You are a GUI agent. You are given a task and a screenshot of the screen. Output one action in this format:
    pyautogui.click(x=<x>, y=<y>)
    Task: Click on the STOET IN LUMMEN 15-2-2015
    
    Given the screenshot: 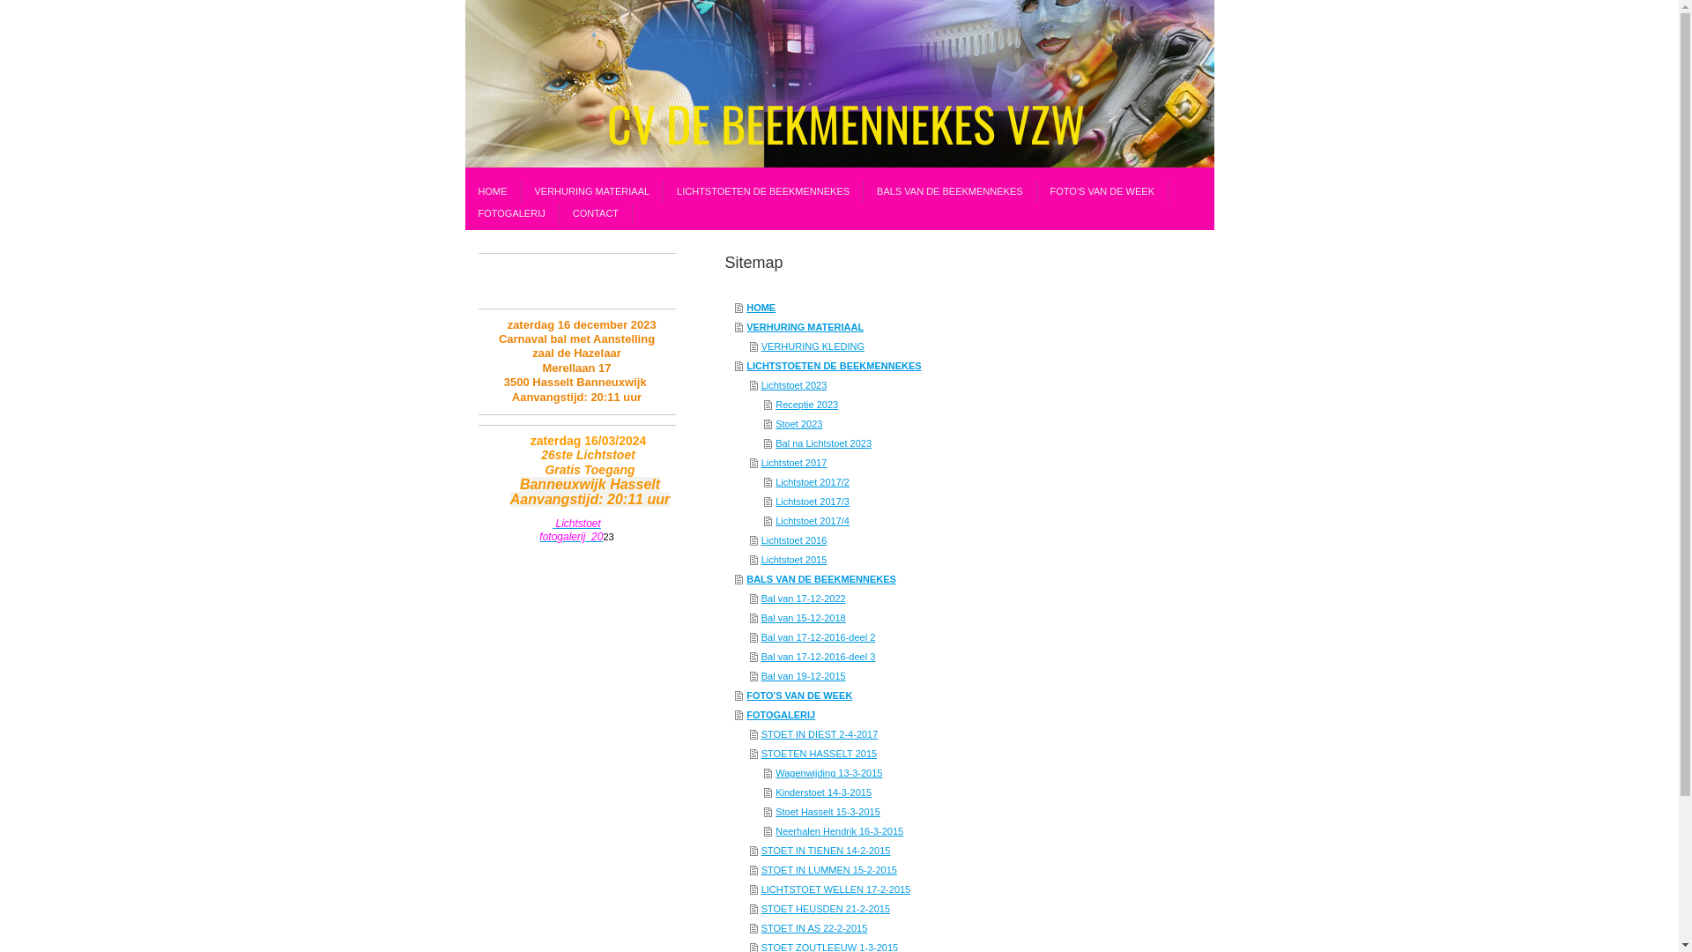 What is the action you would take?
    pyautogui.click(x=950, y=870)
    